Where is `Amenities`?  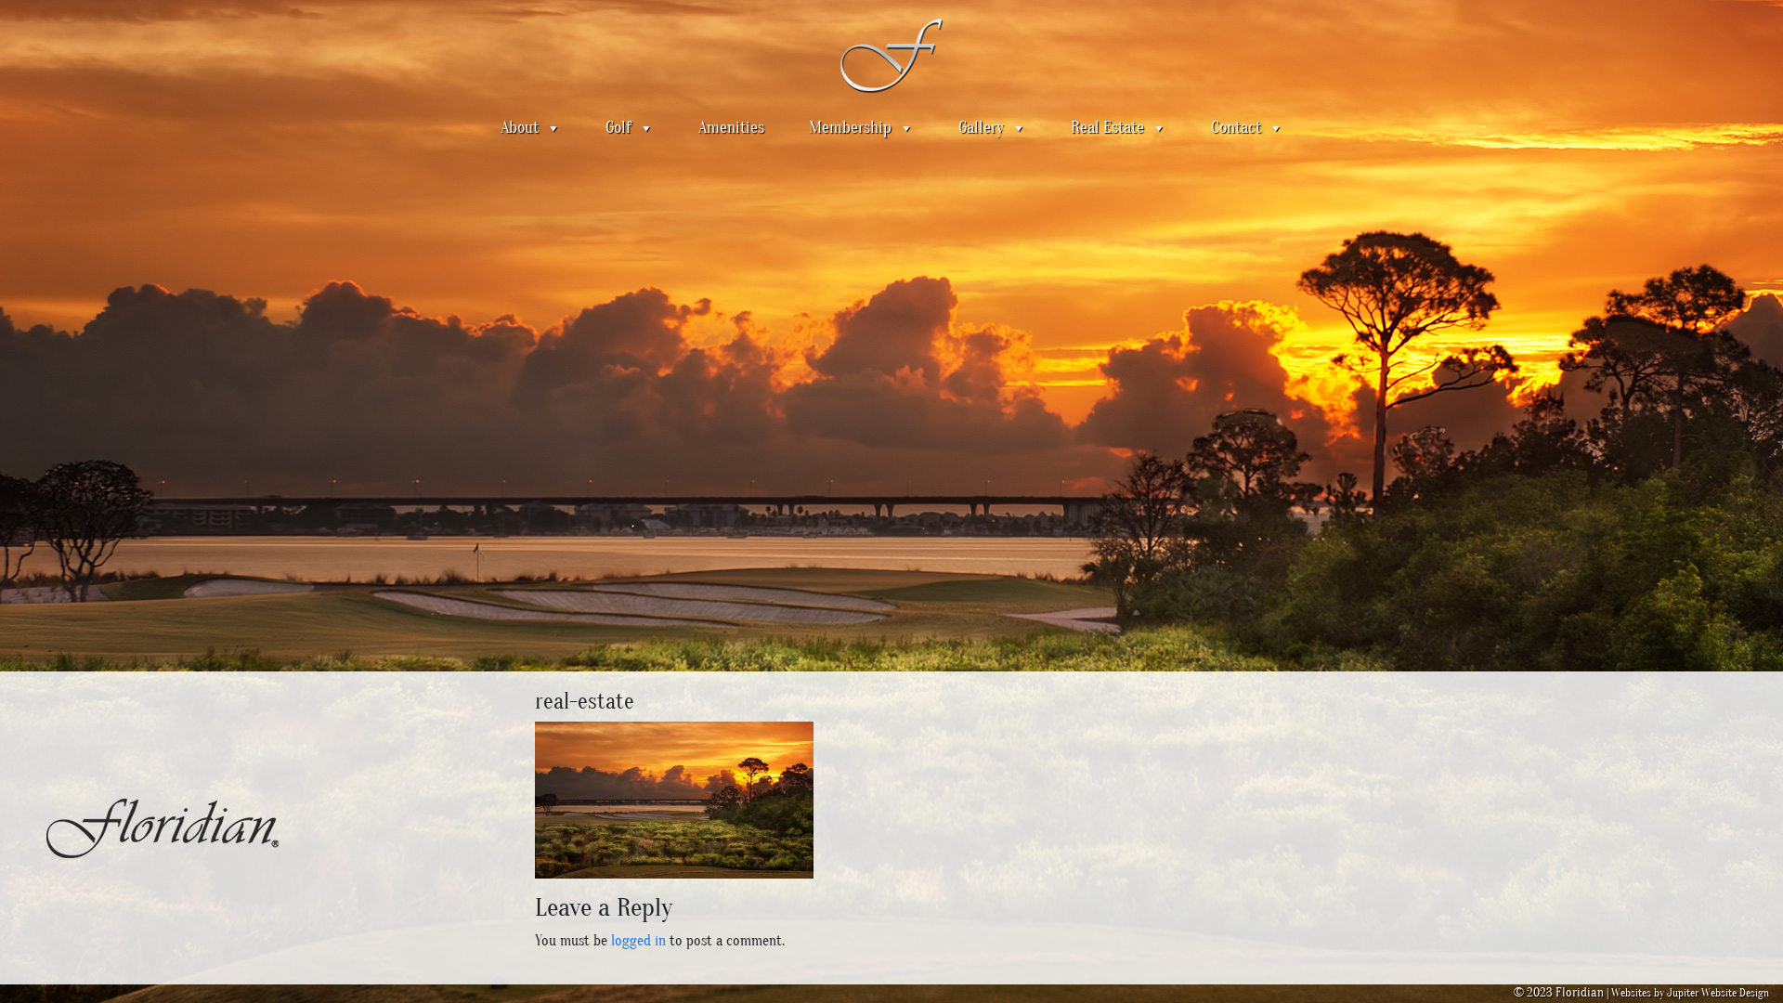
Amenities is located at coordinates (732, 128).